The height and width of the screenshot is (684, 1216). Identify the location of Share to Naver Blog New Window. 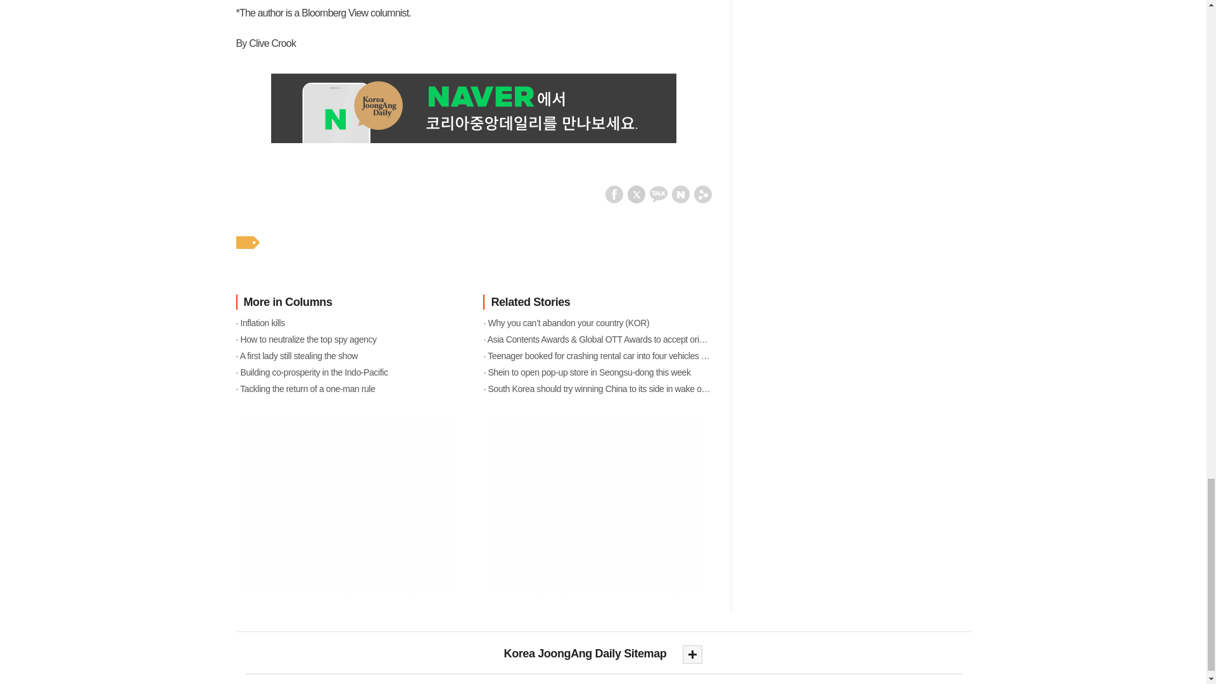
(680, 194).